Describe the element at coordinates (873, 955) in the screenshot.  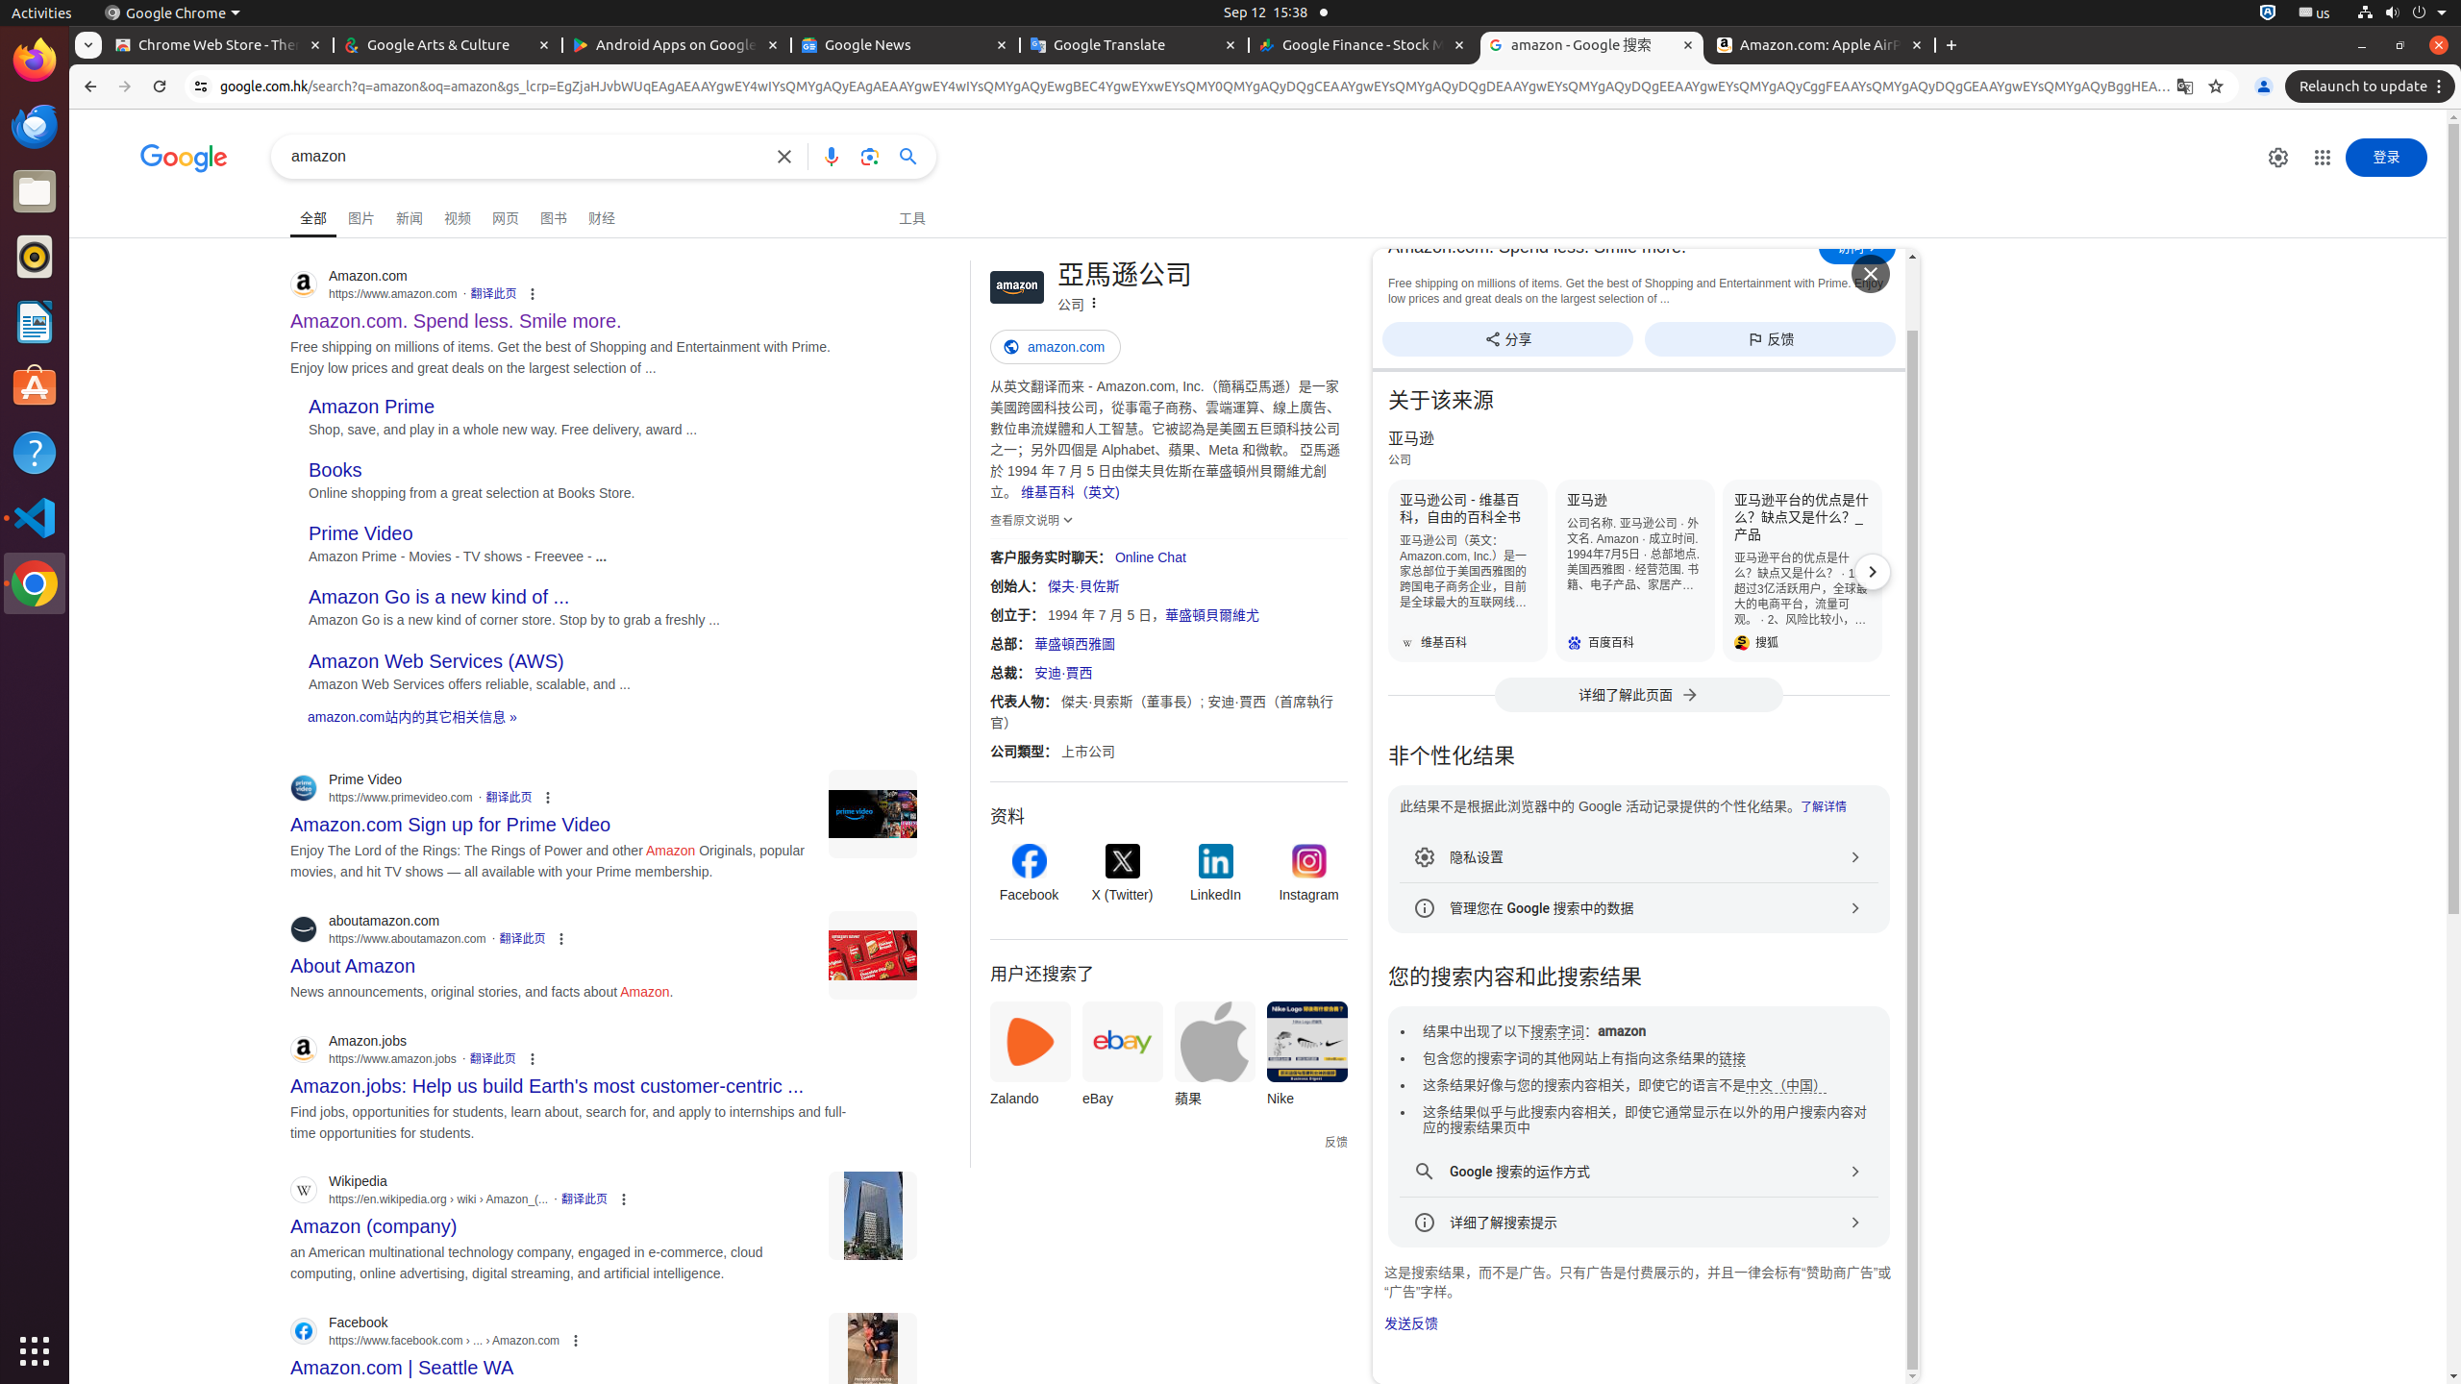
I see `来自www.aboutamazon.com的“amazon”` at that location.